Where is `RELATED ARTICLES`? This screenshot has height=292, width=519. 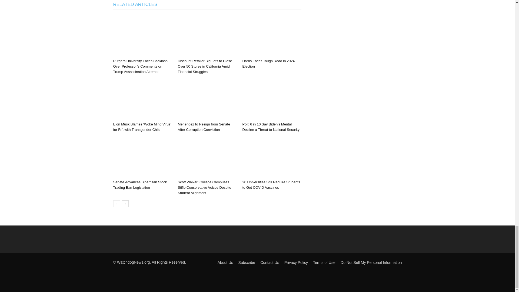 RELATED ARTICLES is located at coordinates (135, 5).